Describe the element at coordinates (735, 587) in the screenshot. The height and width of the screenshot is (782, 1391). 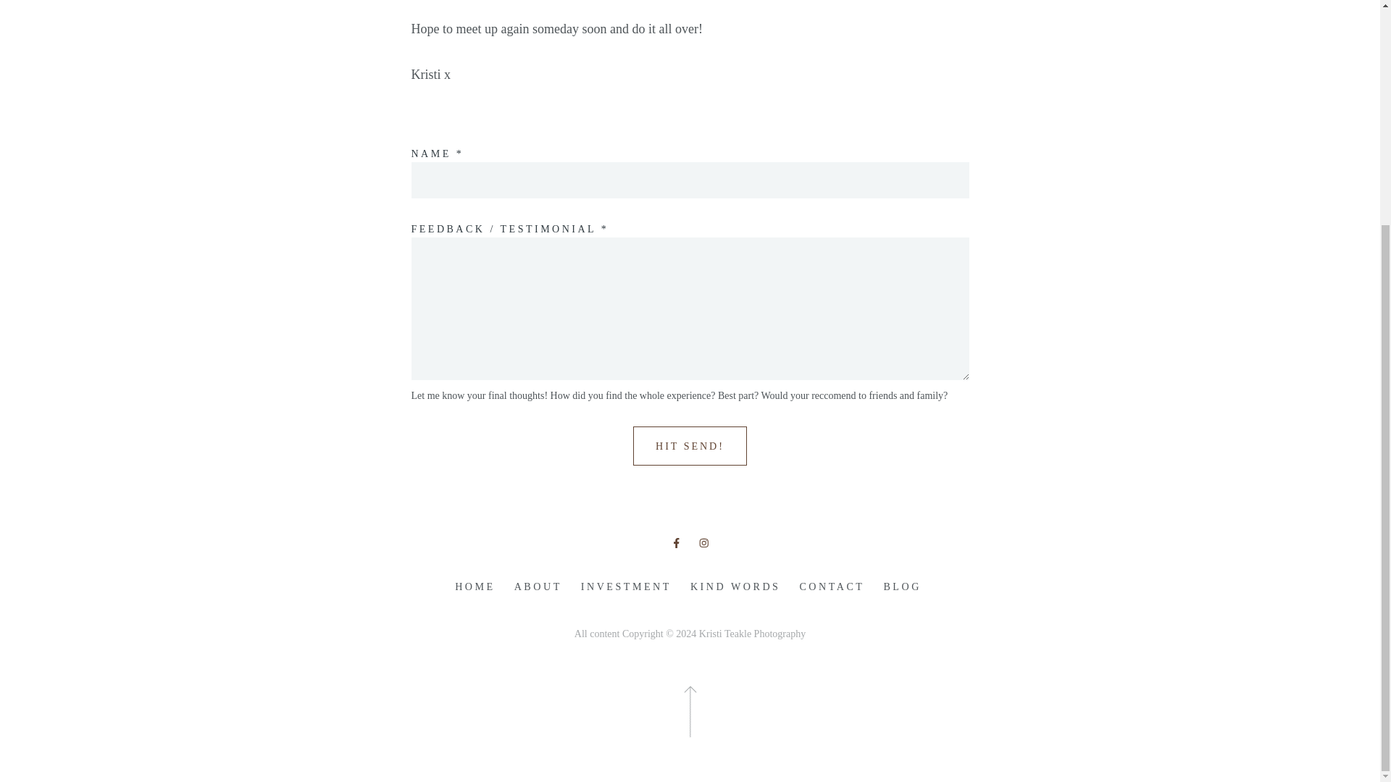
I see `KIND WORDS` at that location.